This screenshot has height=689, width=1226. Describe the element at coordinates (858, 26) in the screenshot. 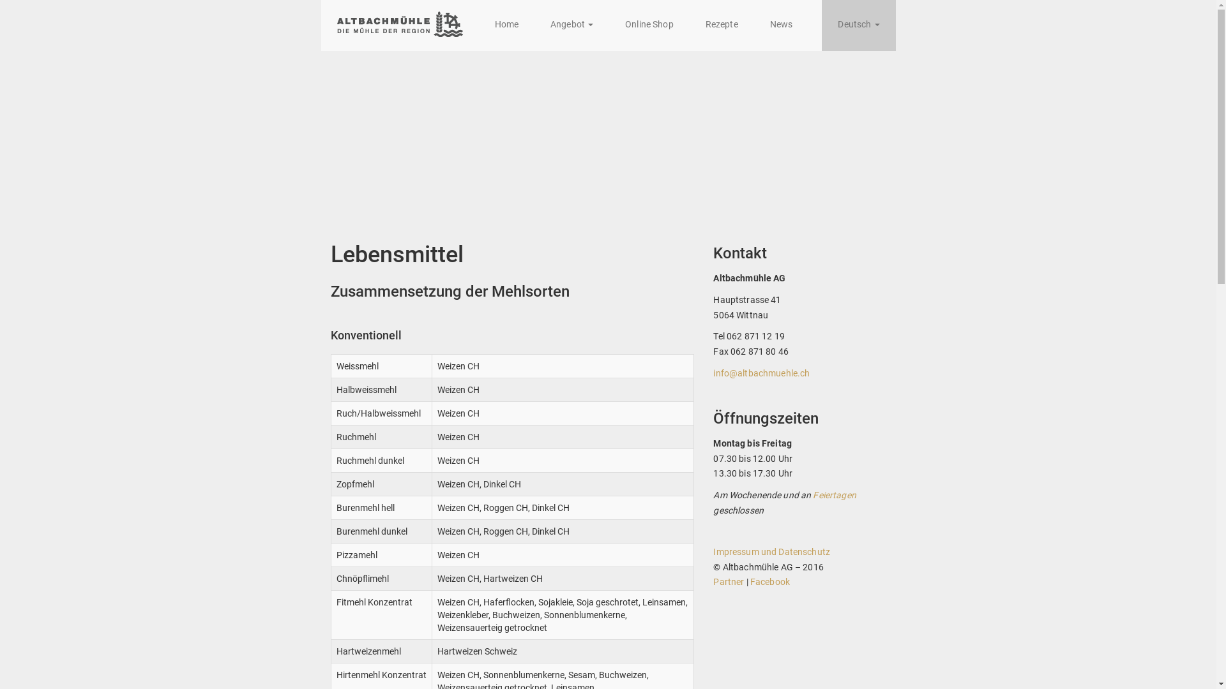

I see `Deutsch` at that location.